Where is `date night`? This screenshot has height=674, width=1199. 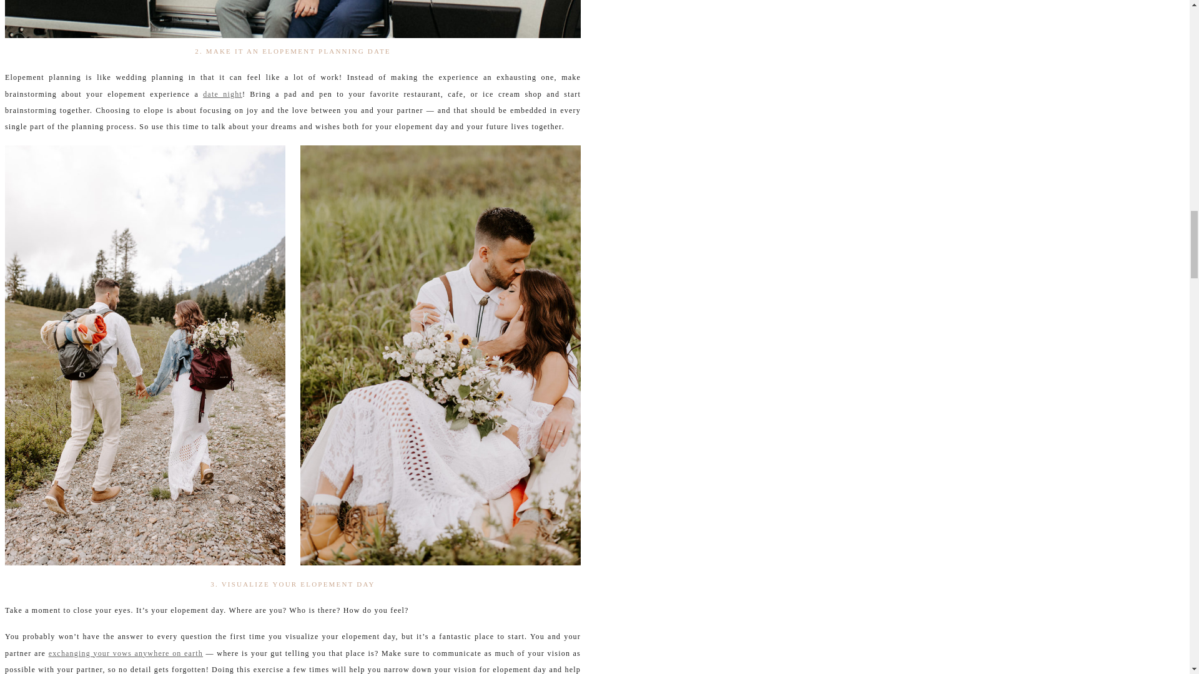 date night is located at coordinates (222, 94).